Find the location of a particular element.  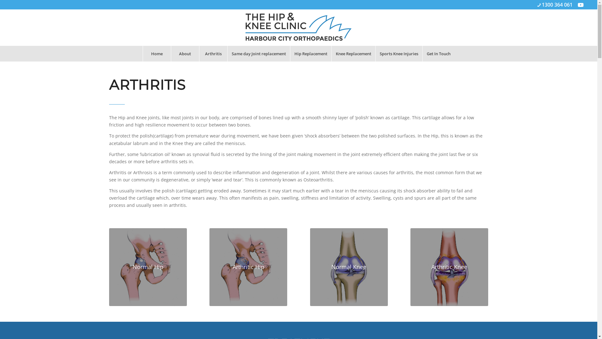

arthritis - normal knee is located at coordinates (349, 267).